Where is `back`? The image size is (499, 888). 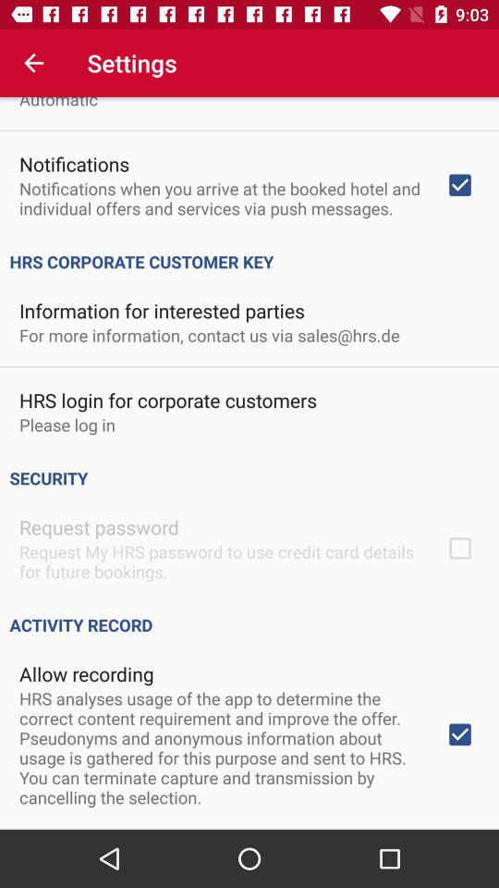
back is located at coordinates (33, 63).